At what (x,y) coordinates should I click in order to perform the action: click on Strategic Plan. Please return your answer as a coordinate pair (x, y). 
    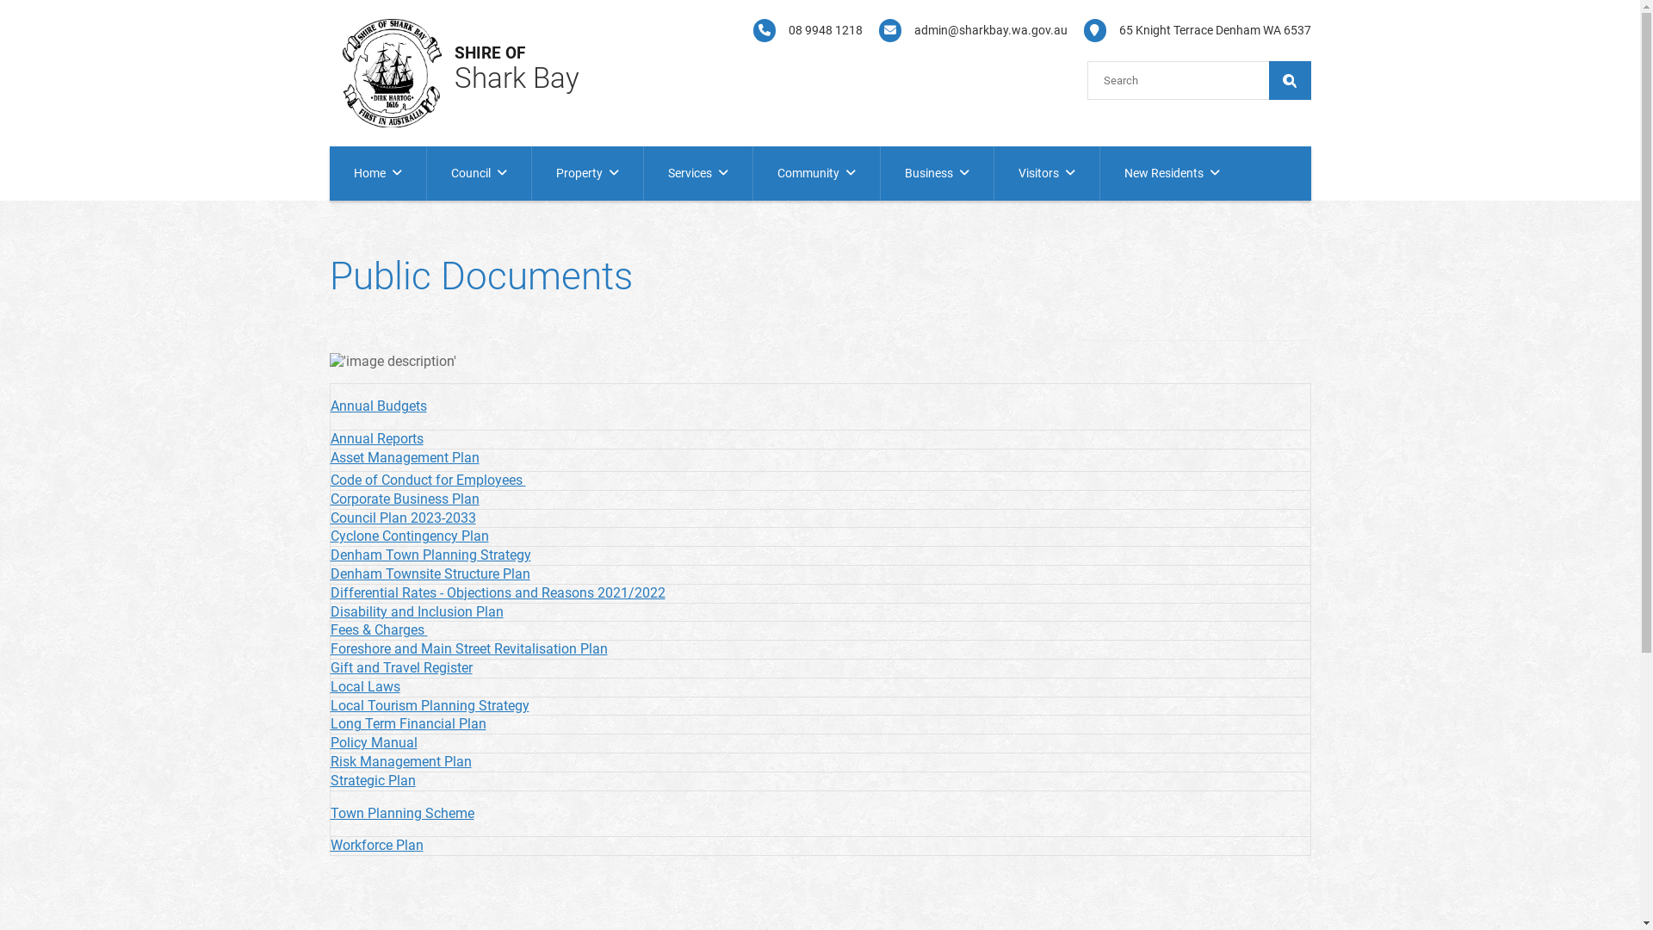
    Looking at the image, I should click on (374, 780).